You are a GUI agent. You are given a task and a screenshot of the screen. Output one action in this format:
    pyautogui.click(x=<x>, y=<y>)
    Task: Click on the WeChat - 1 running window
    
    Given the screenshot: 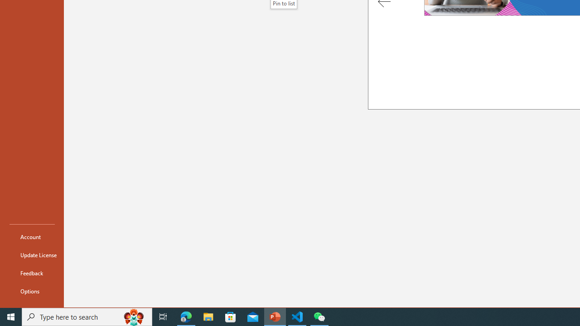 What is the action you would take?
    pyautogui.click(x=319, y=317)
    